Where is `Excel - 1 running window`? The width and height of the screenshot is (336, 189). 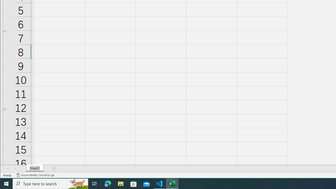 Excel - 1 running window is located at coordinates (172, 184).